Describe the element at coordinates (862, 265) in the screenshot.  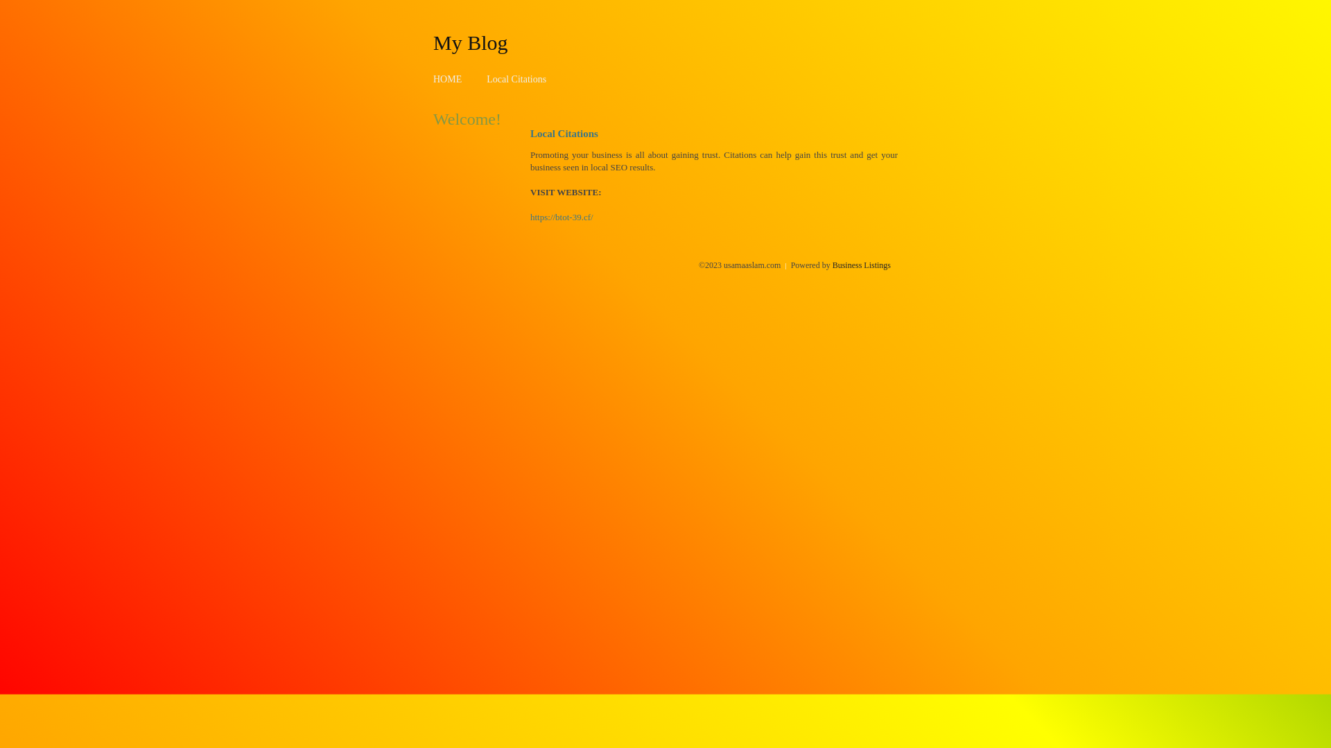
I see `Business Listings` at that location.